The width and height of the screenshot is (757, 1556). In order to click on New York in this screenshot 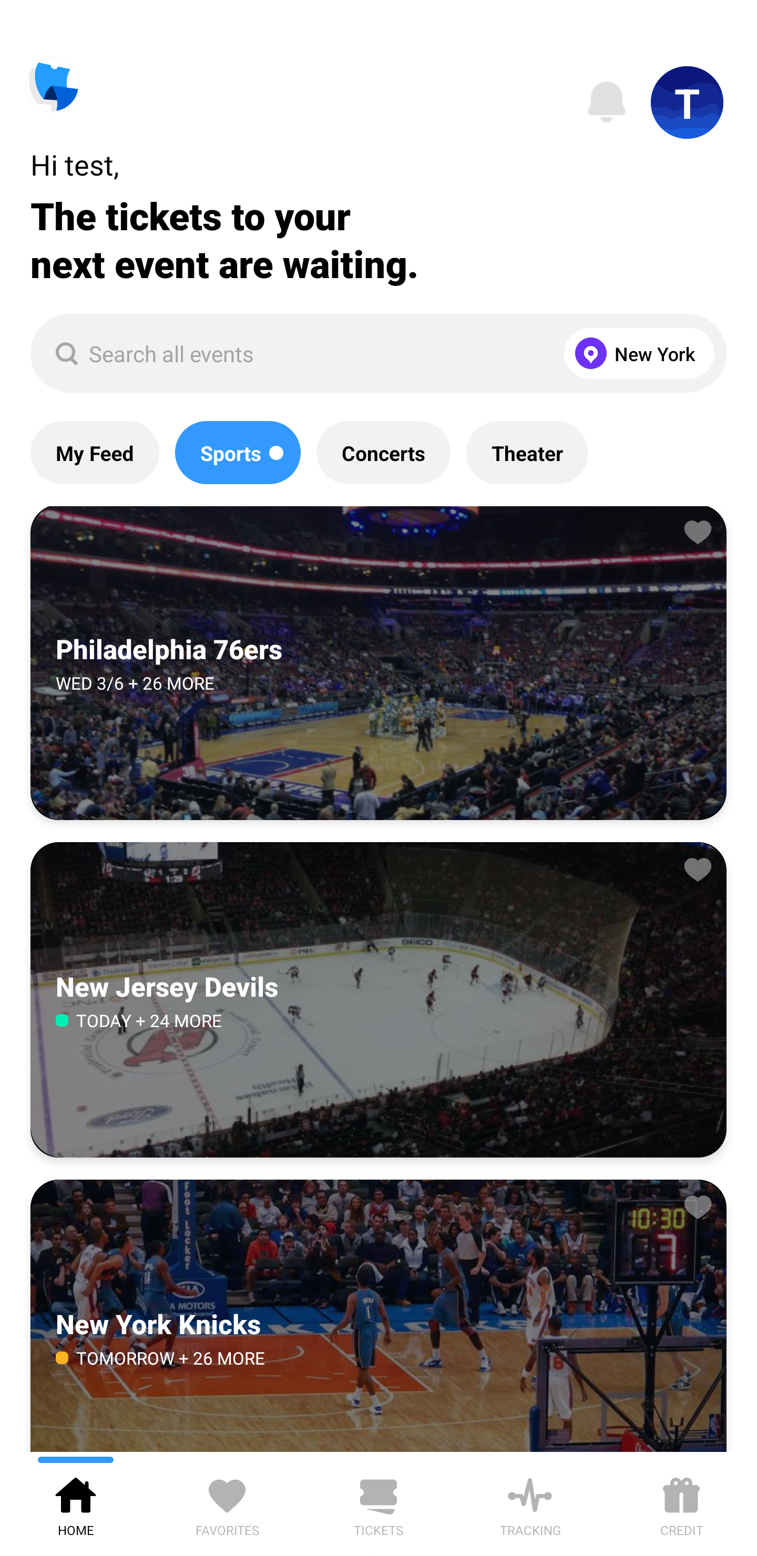, I will do `click(635, 353)`.